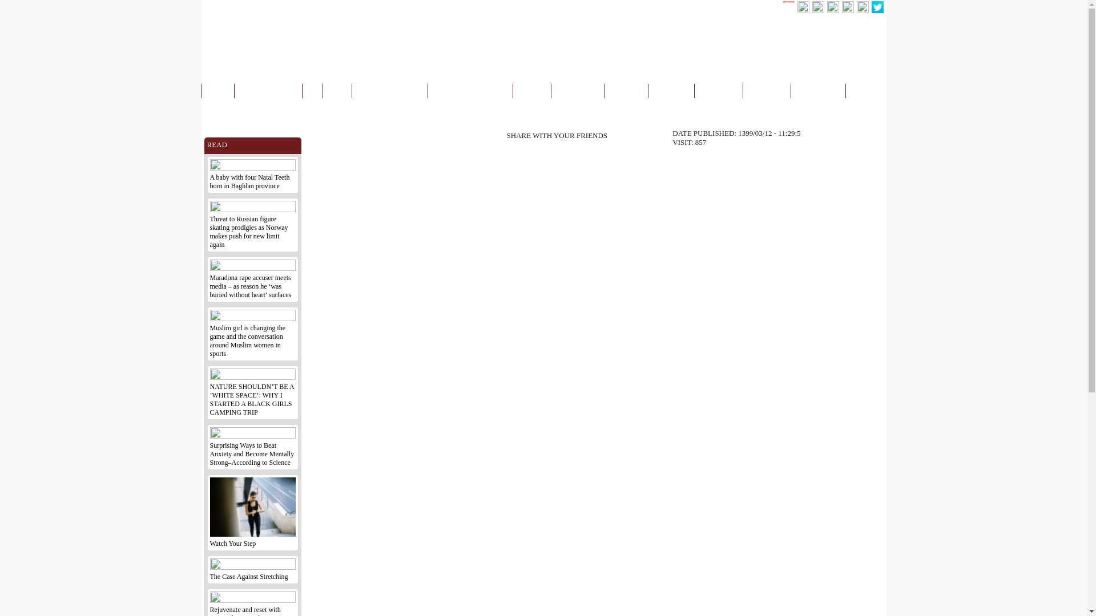 The width and height of the screenshot is (1096, 616). I want to click on FA, so click(720, 7).